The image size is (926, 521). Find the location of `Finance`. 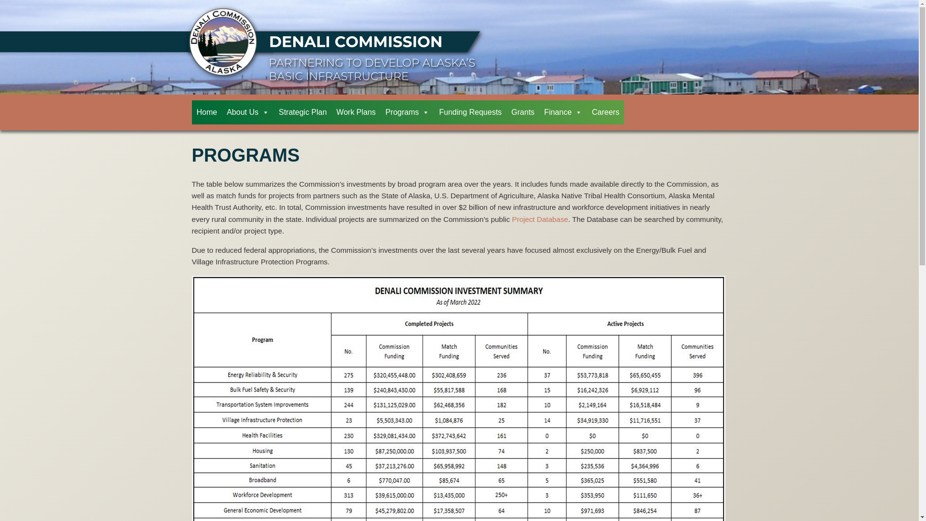

Finance is located at coordinates (563, 112).